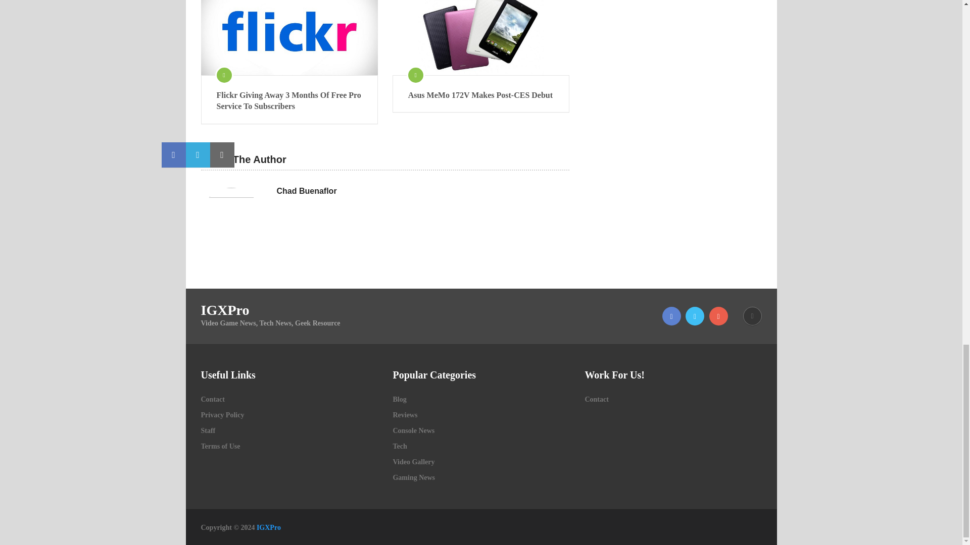  I want to click on Asus MeMo 172V Makes Post-CES Debut, so click(481, 95).